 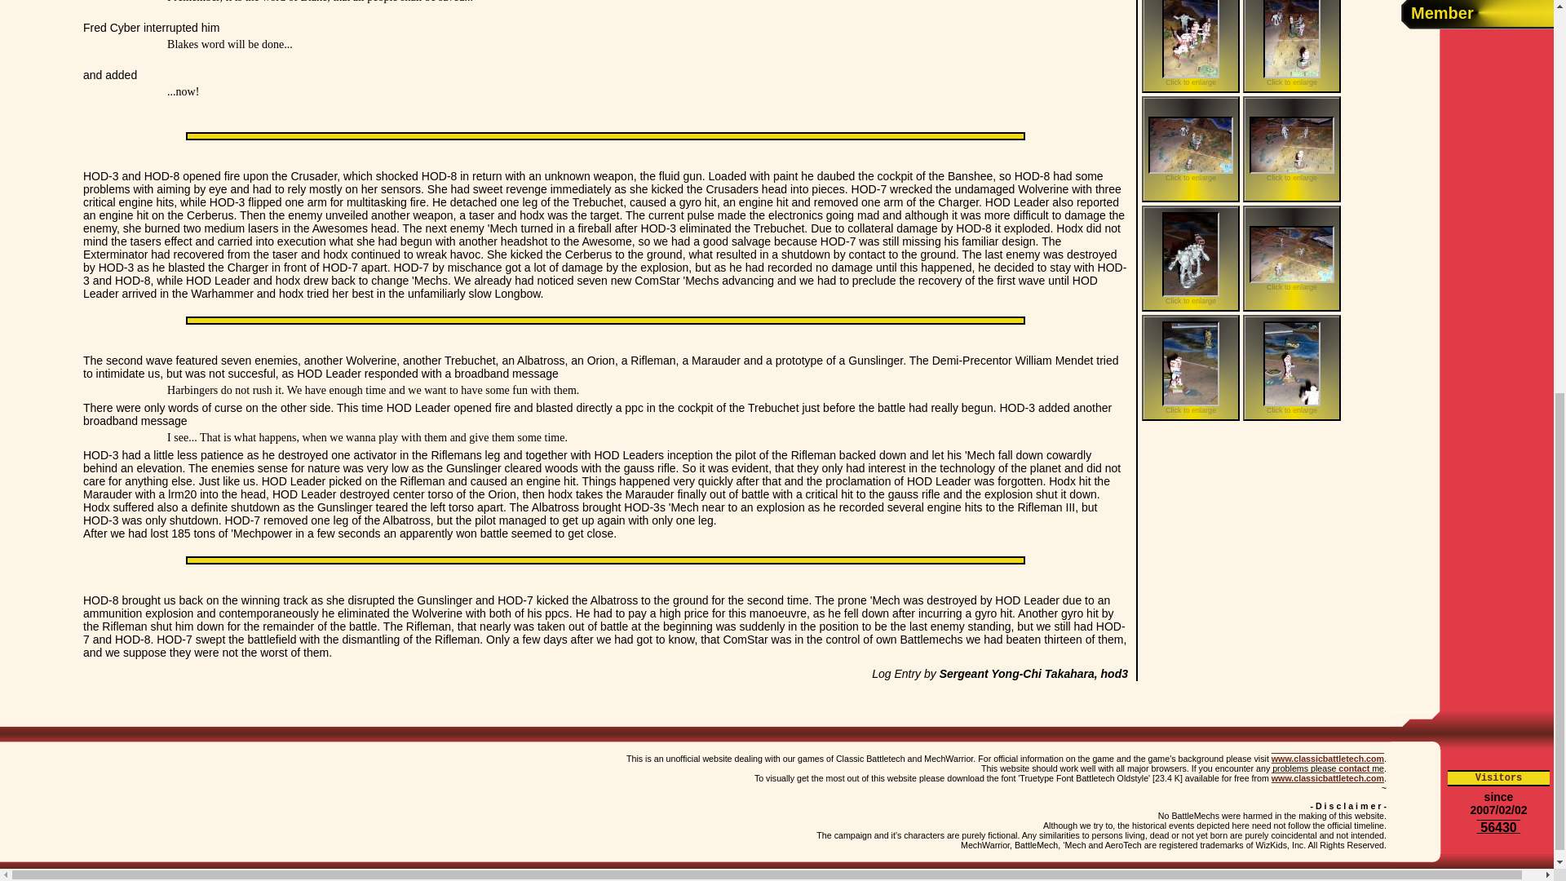 I want to click on Click to enlarge, so click(x=1292, y=46).